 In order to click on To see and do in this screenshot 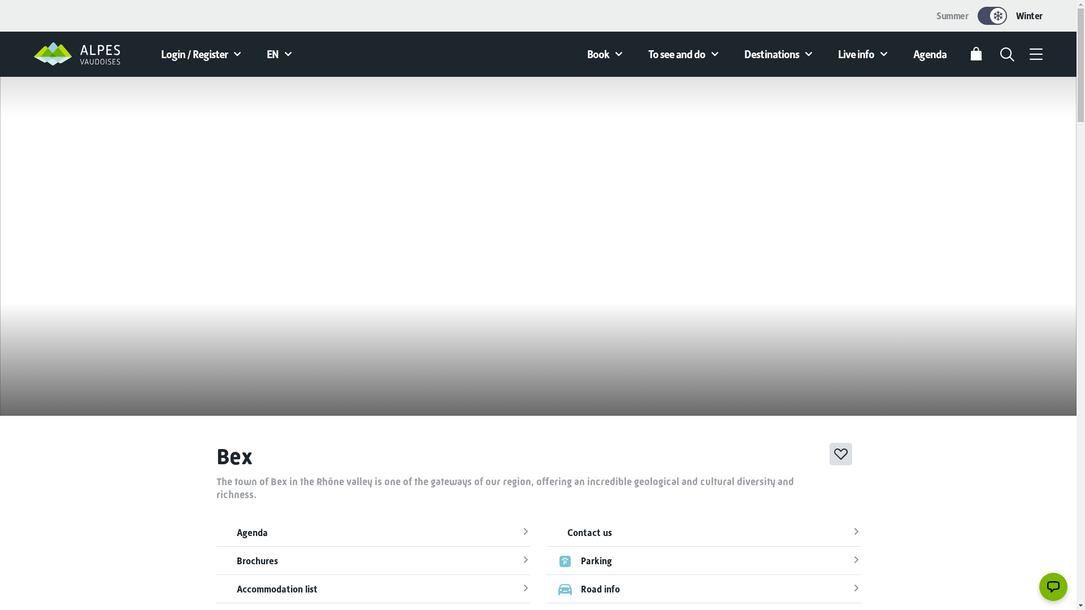, I will do `click(685, 54)`.